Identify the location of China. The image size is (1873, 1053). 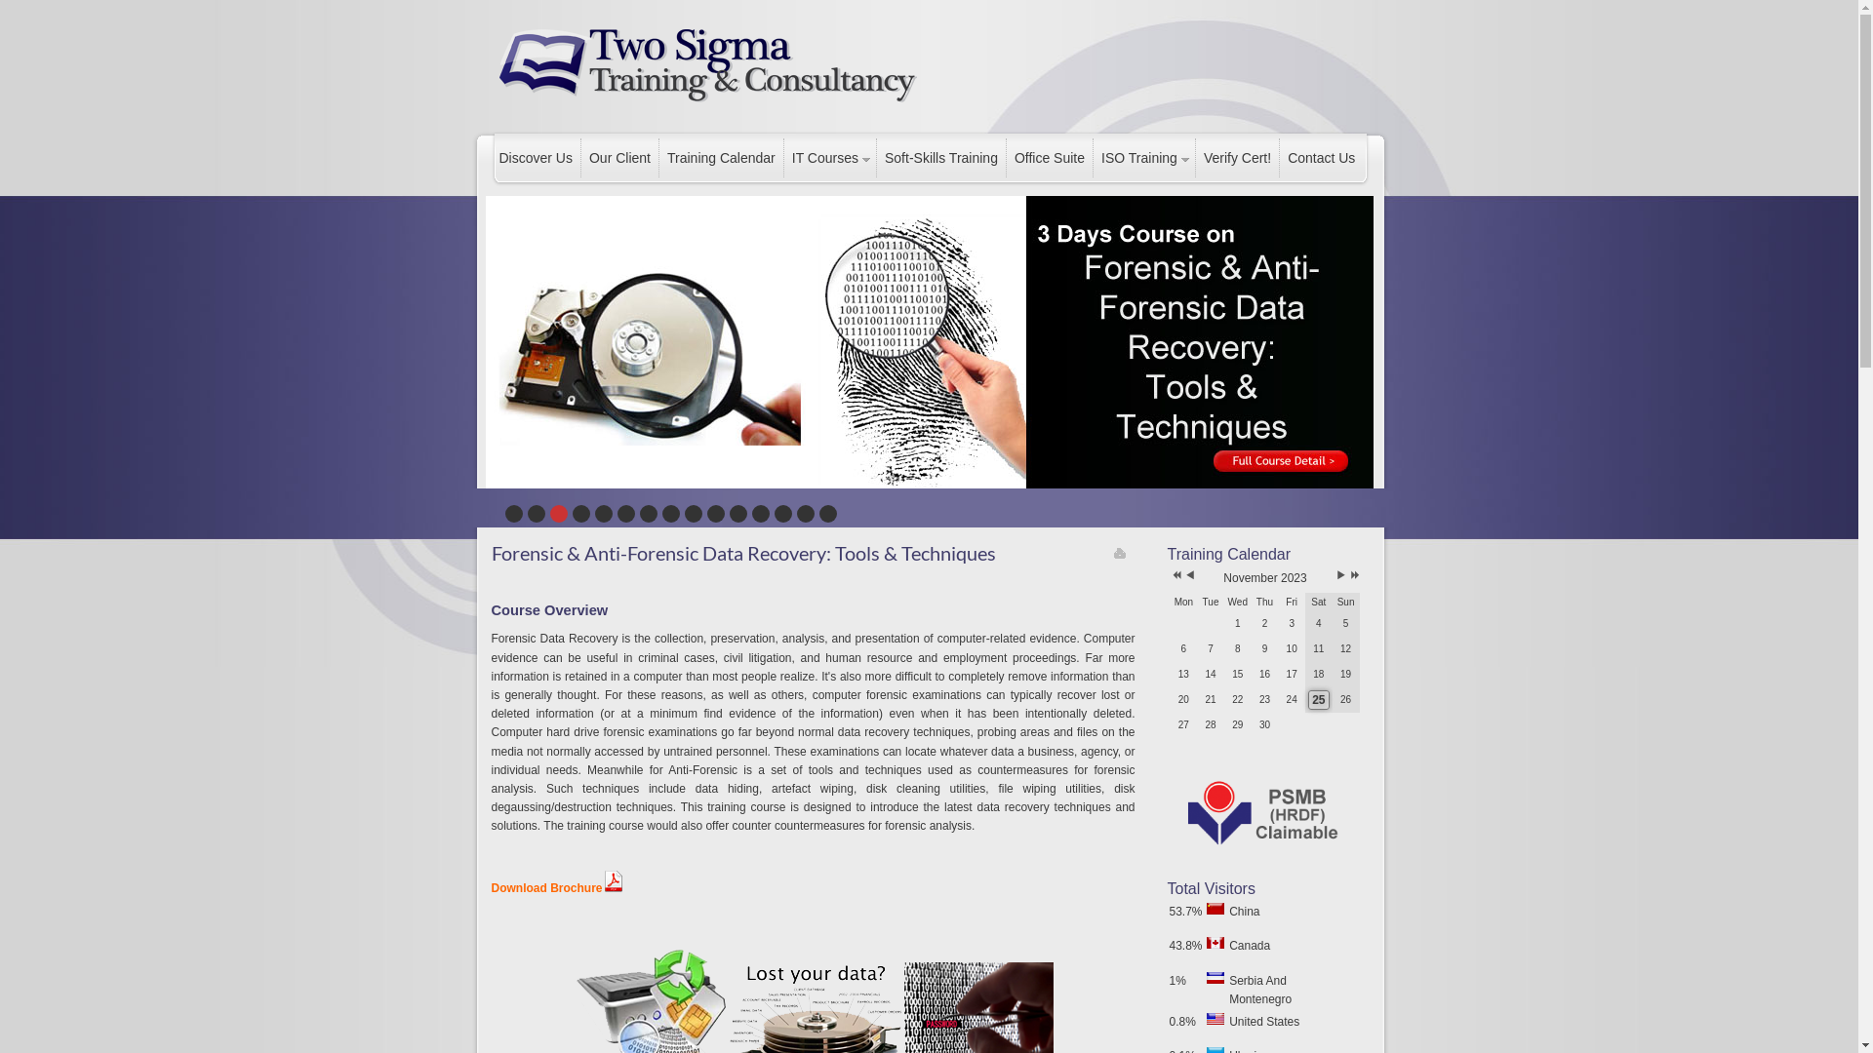
(1215, 909).